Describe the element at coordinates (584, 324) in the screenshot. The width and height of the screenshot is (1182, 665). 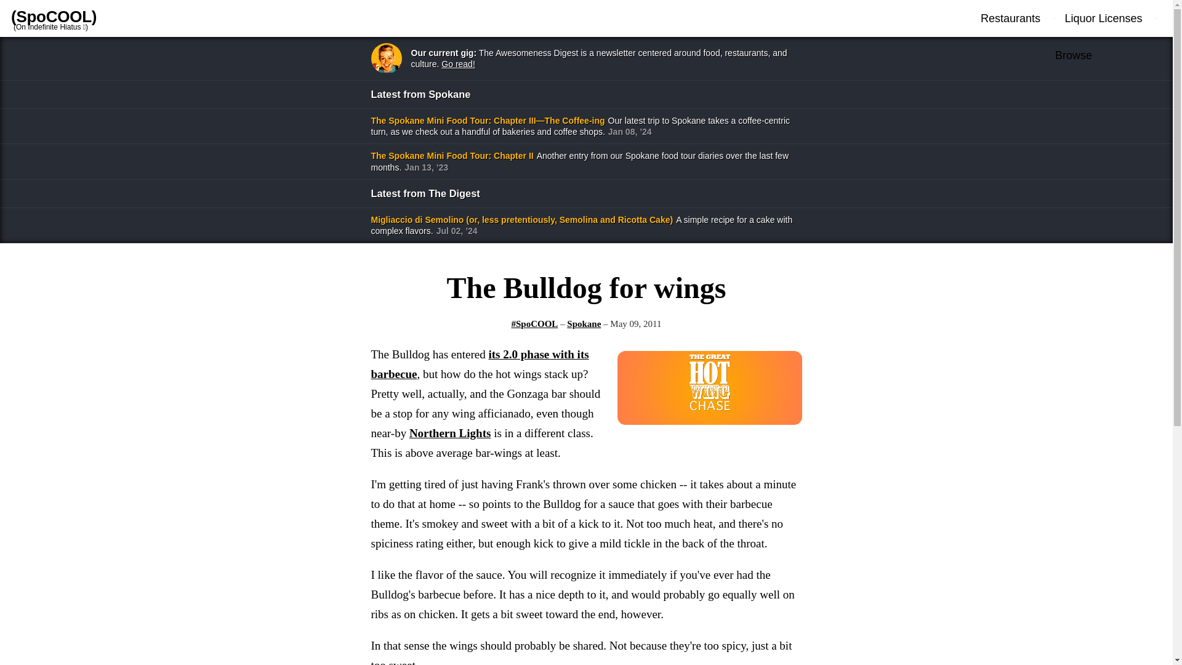
I see `View more posts from this location` at that location.